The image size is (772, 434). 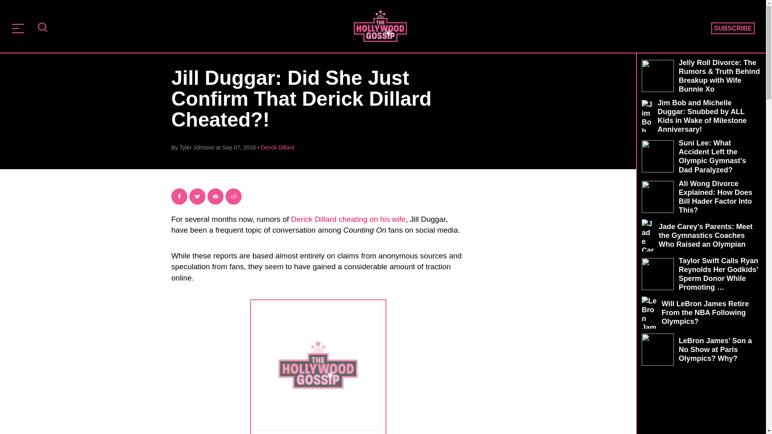 I want to click on Share on Twitter, so click(x=197, y=196).